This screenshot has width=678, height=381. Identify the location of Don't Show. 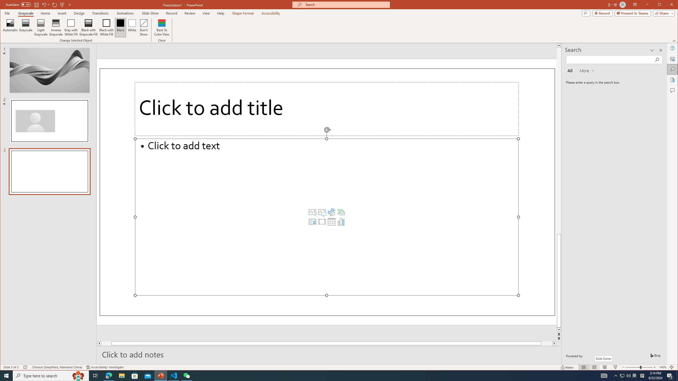
(144, 28).